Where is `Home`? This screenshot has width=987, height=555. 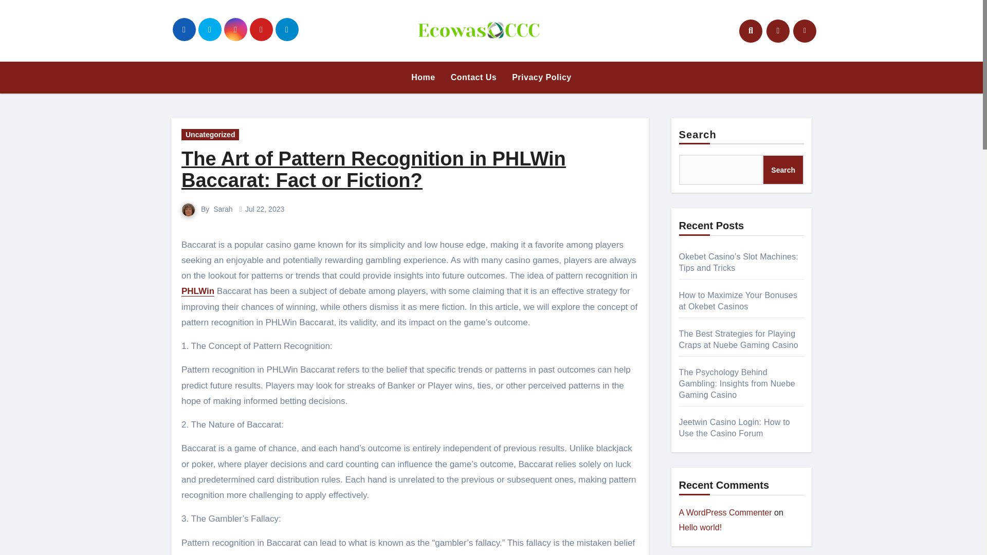 Home is located at coordinates (423, 77).